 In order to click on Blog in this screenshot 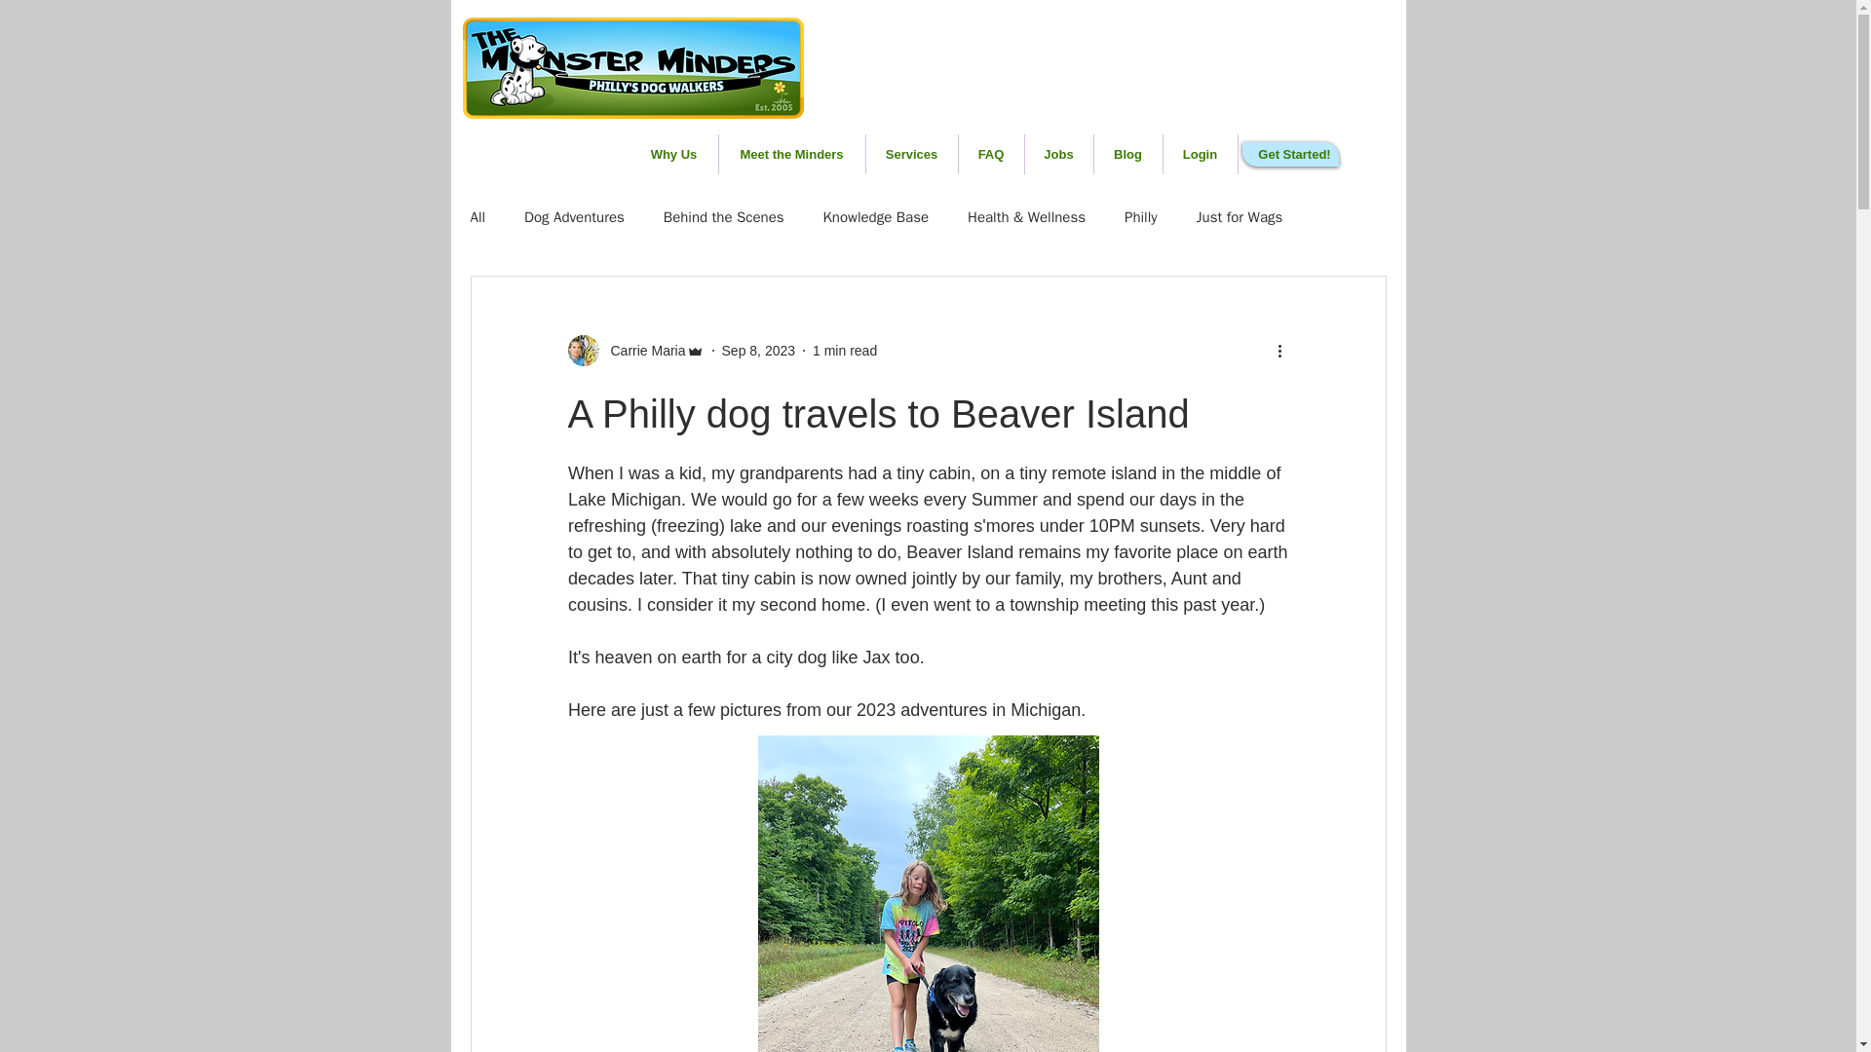, I will do `click(1126, 154)`.